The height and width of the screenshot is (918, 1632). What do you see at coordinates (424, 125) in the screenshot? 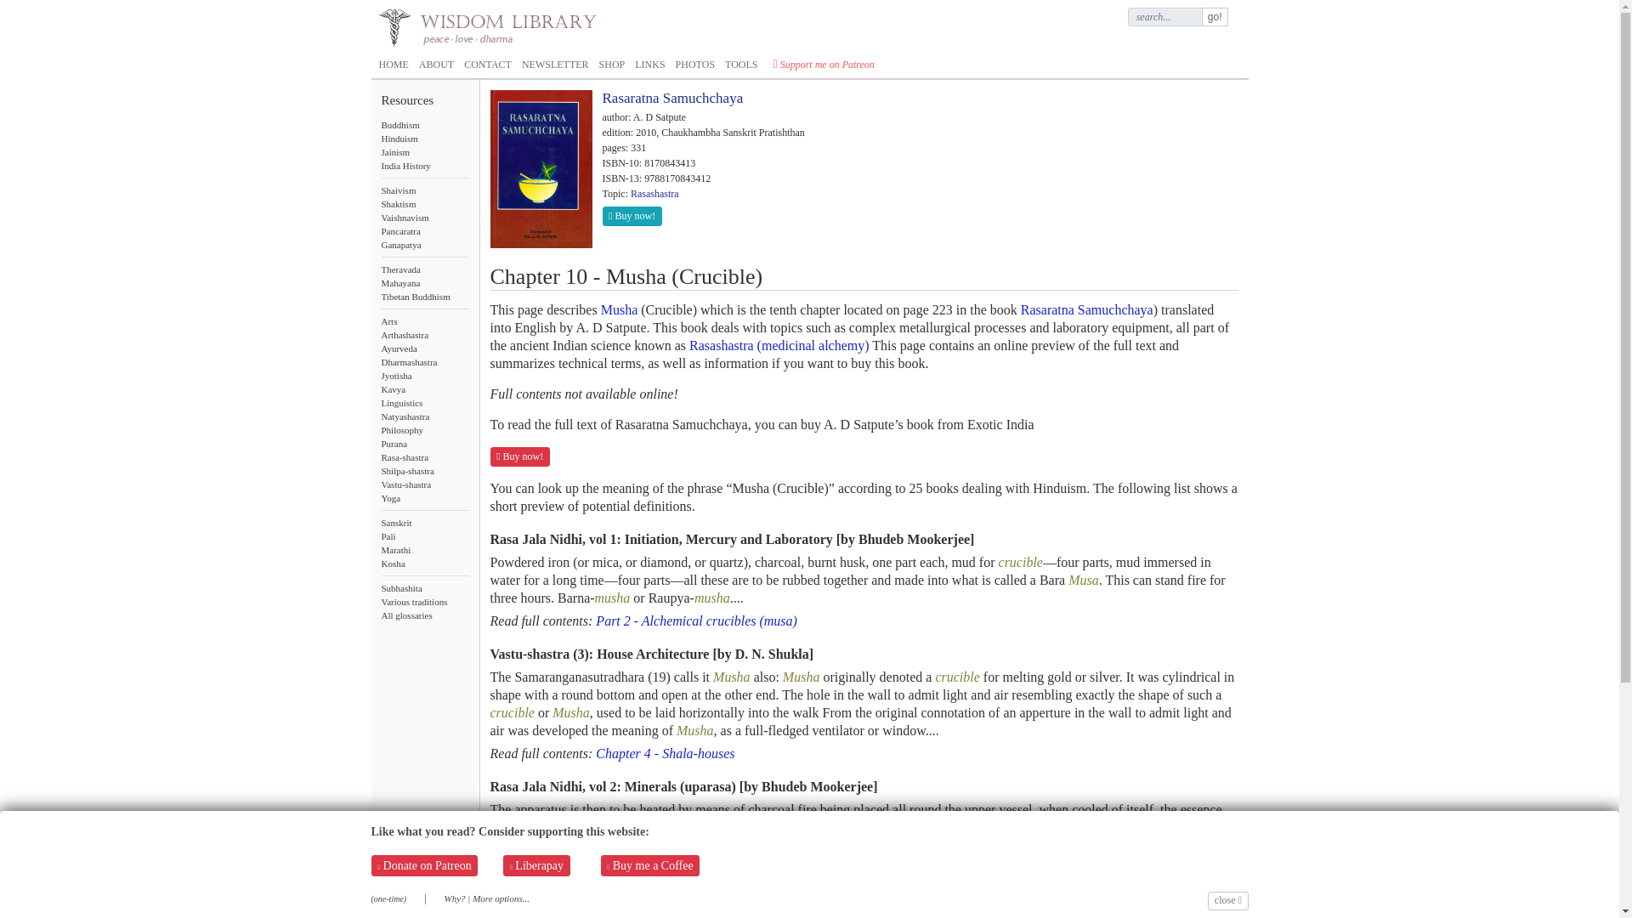
I see `Buddhism Portal` at bounding box center [424, 125].